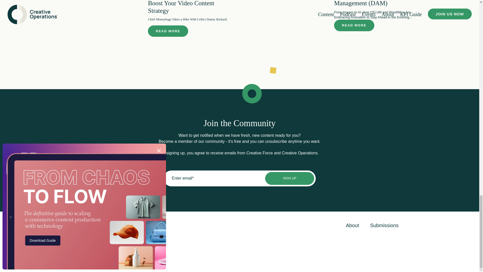 The width and height of the screenshot is (483, 272). Describe the element at coordinates (384, 225) in the screenshot. I see `Submissions` at that location.